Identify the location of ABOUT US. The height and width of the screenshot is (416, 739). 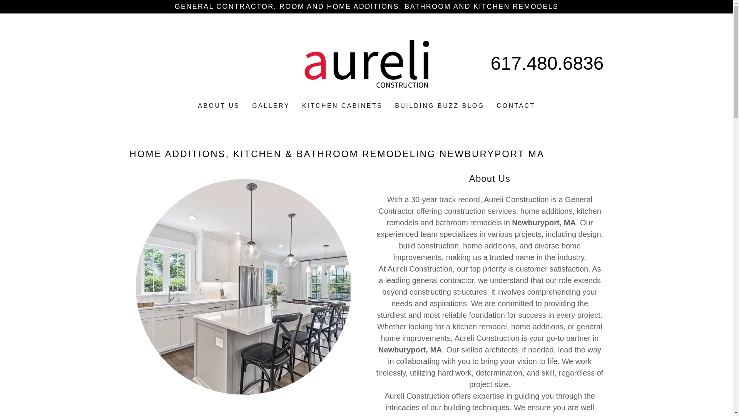
(219, 106).